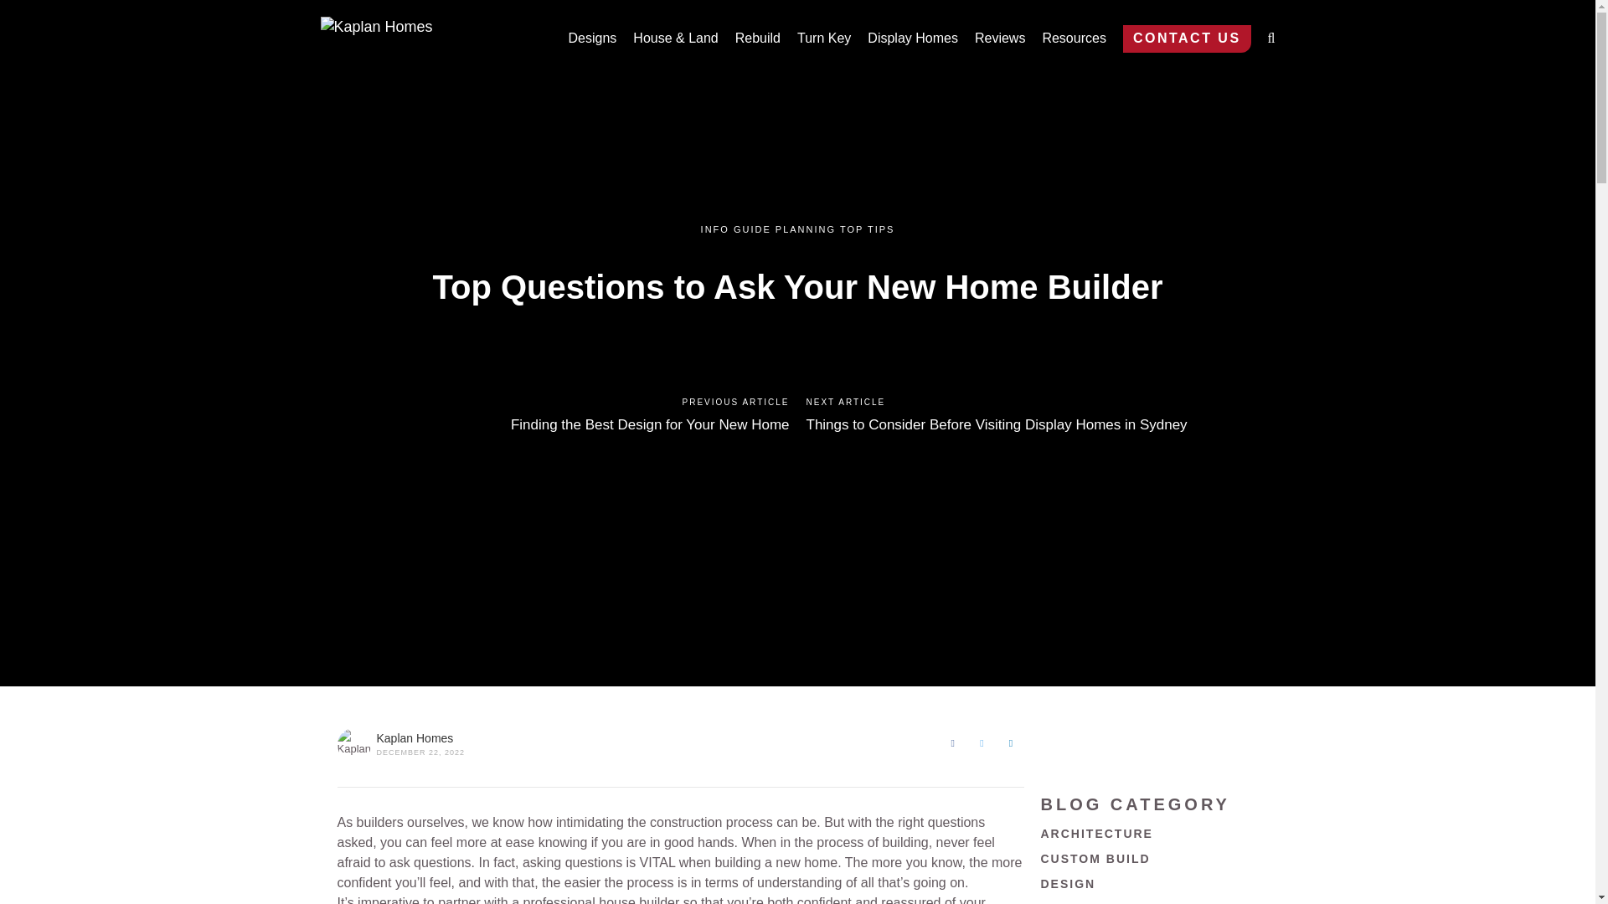 The height and width of the screenshot is (904, 1608). I want to click on Turn Key, so click(824, 39).